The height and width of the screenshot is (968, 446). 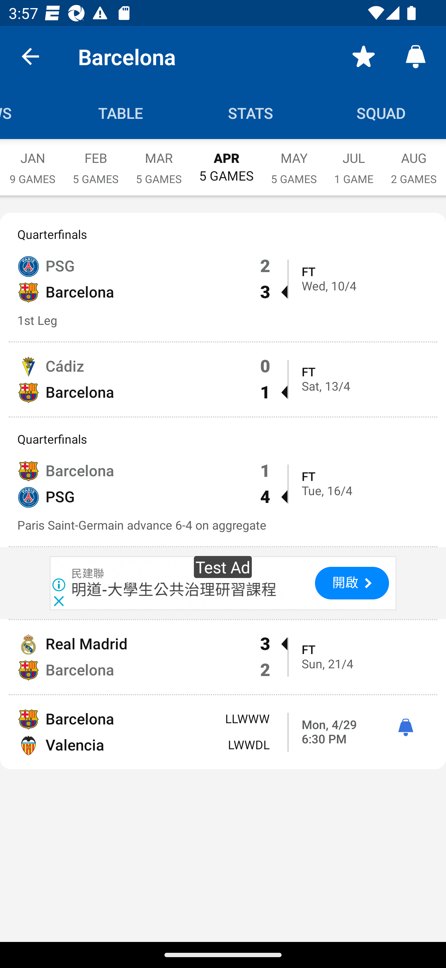 What do you see at coordinates (352, 583) in the screenshot?
I see `開啟` at bounding box center [352, 583].